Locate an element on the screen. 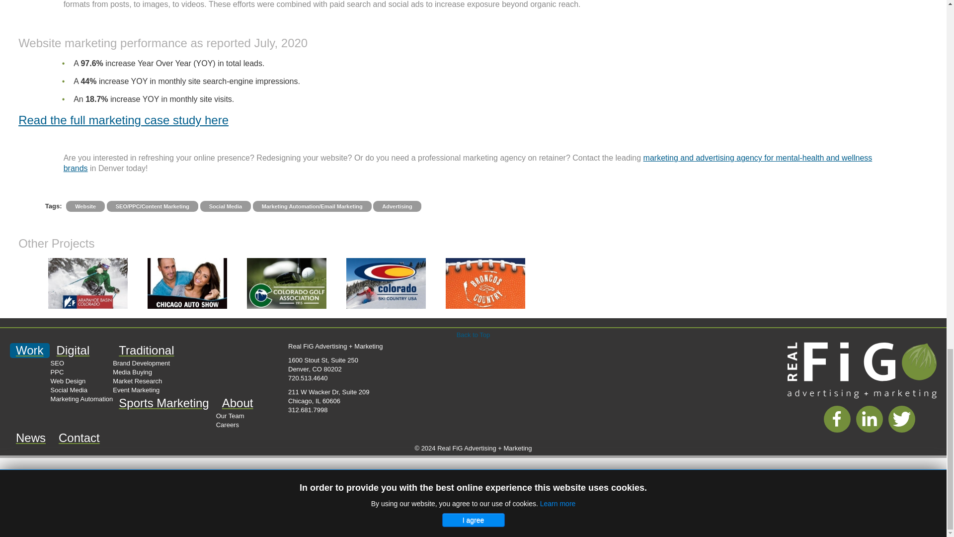 The height and width of the screenshot is (537, 954). Chicago Auto Show is located at coordinates (187, 283).